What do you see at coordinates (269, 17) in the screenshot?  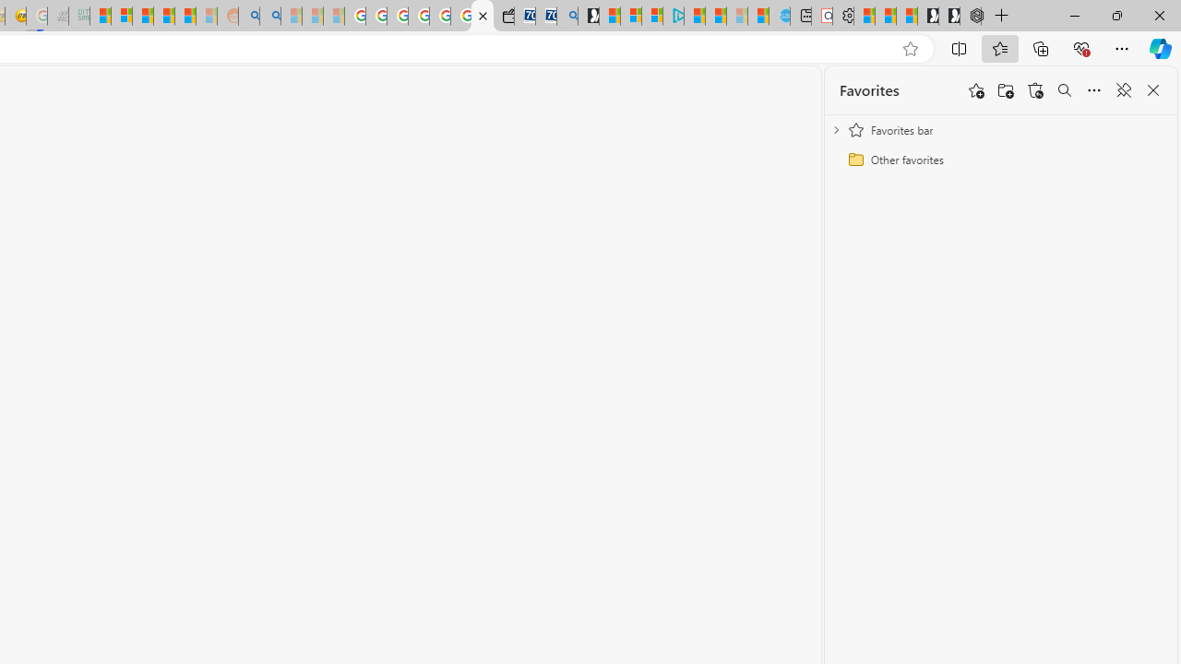 I see `Utah sues federal government - Search` at bounding box center [269, 17].